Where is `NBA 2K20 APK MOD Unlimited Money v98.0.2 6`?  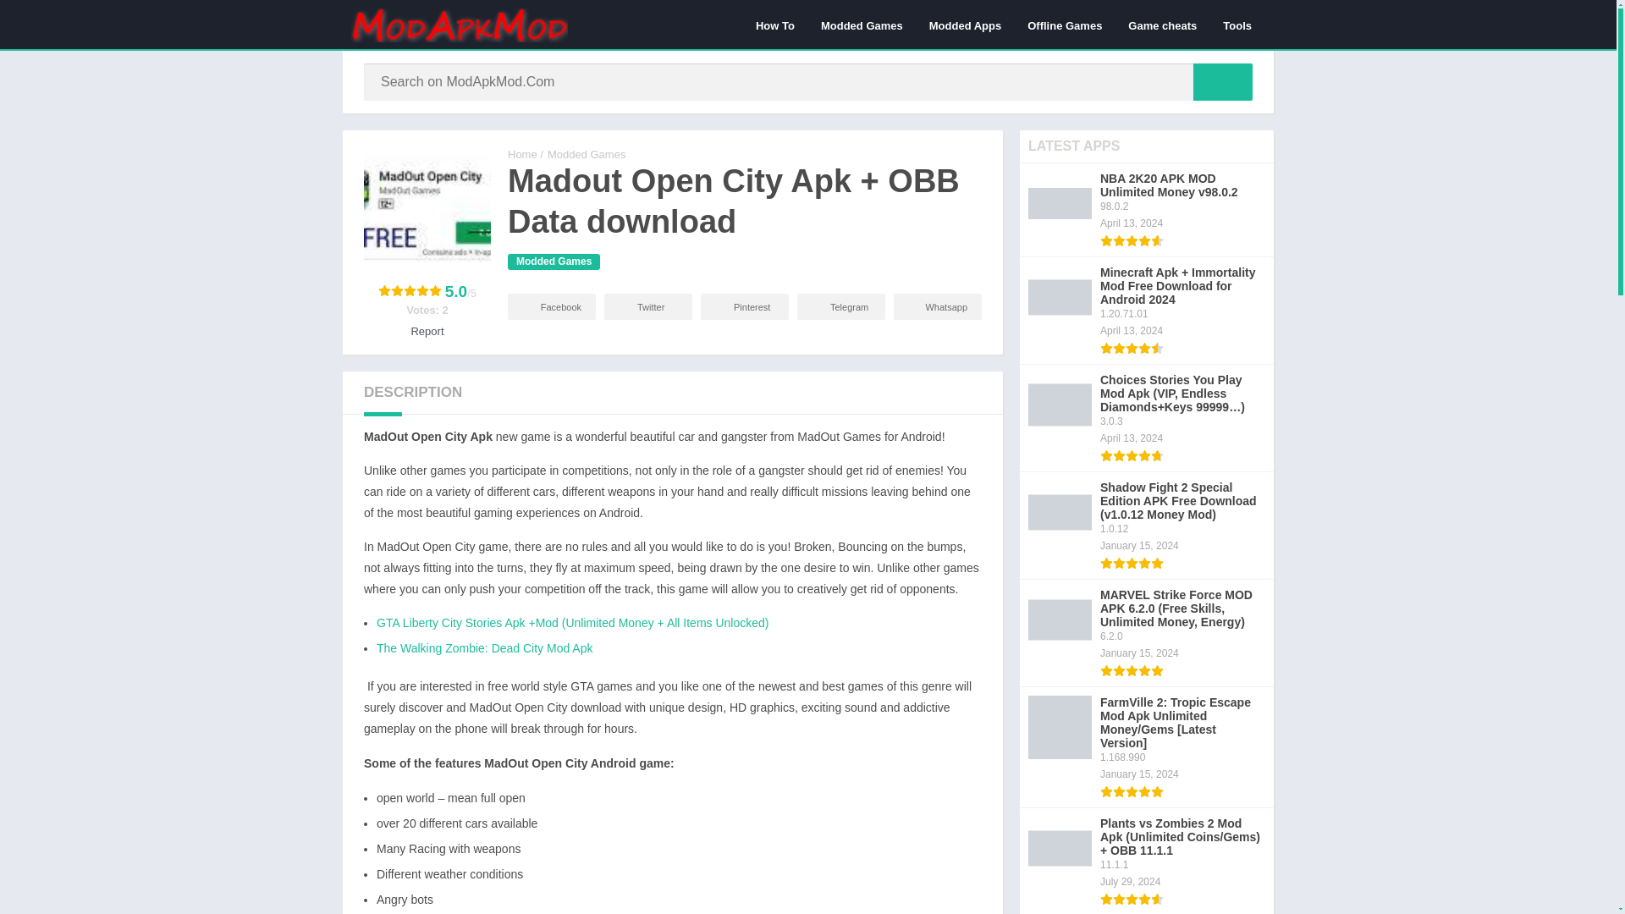 NBA 2K20 APK MOD Unlimited Money v98.0.2 6 is located at coordinates (1060, 203).